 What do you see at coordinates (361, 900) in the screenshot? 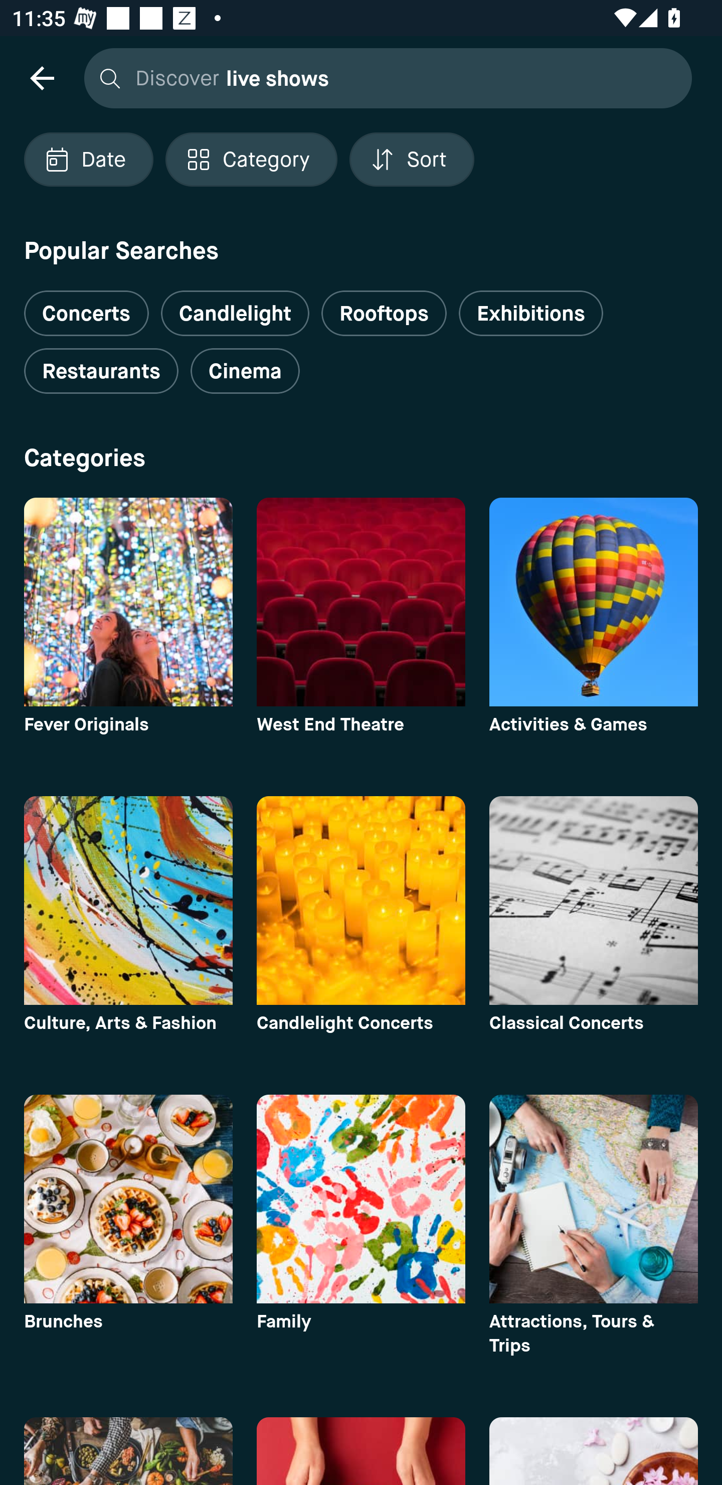
I see `category image` at bounding box center [361, 900].